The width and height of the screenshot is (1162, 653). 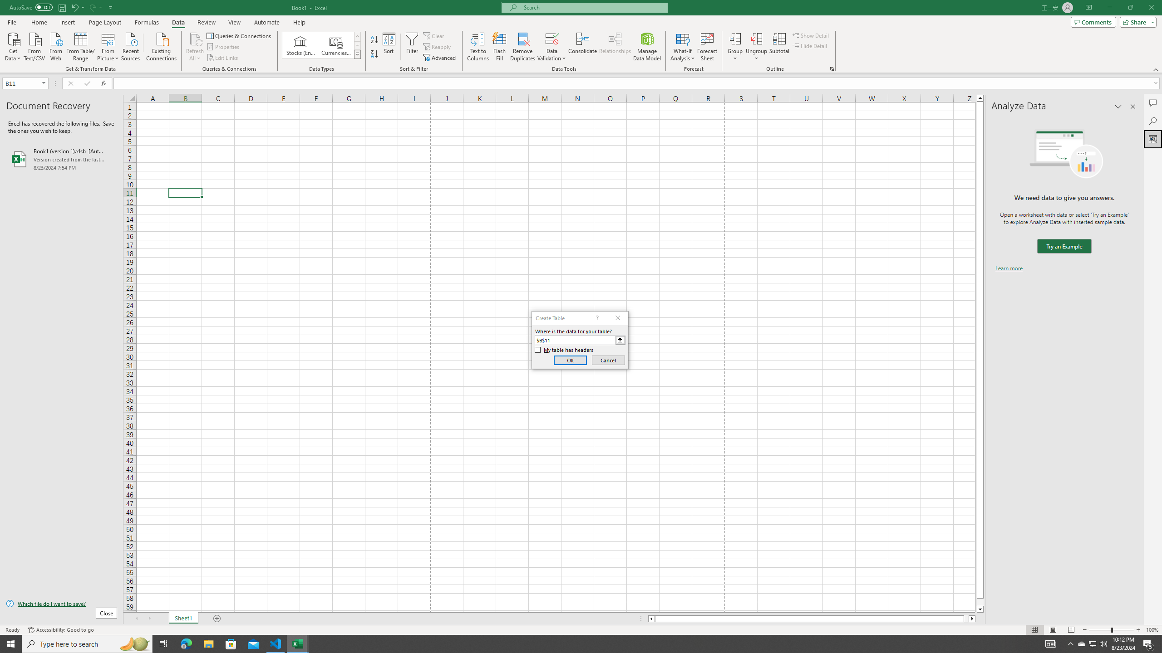 What do you see at coordinates (336, 45) in the screenshot?
I see `Currencies (English)` at bounding box center [336, 45].